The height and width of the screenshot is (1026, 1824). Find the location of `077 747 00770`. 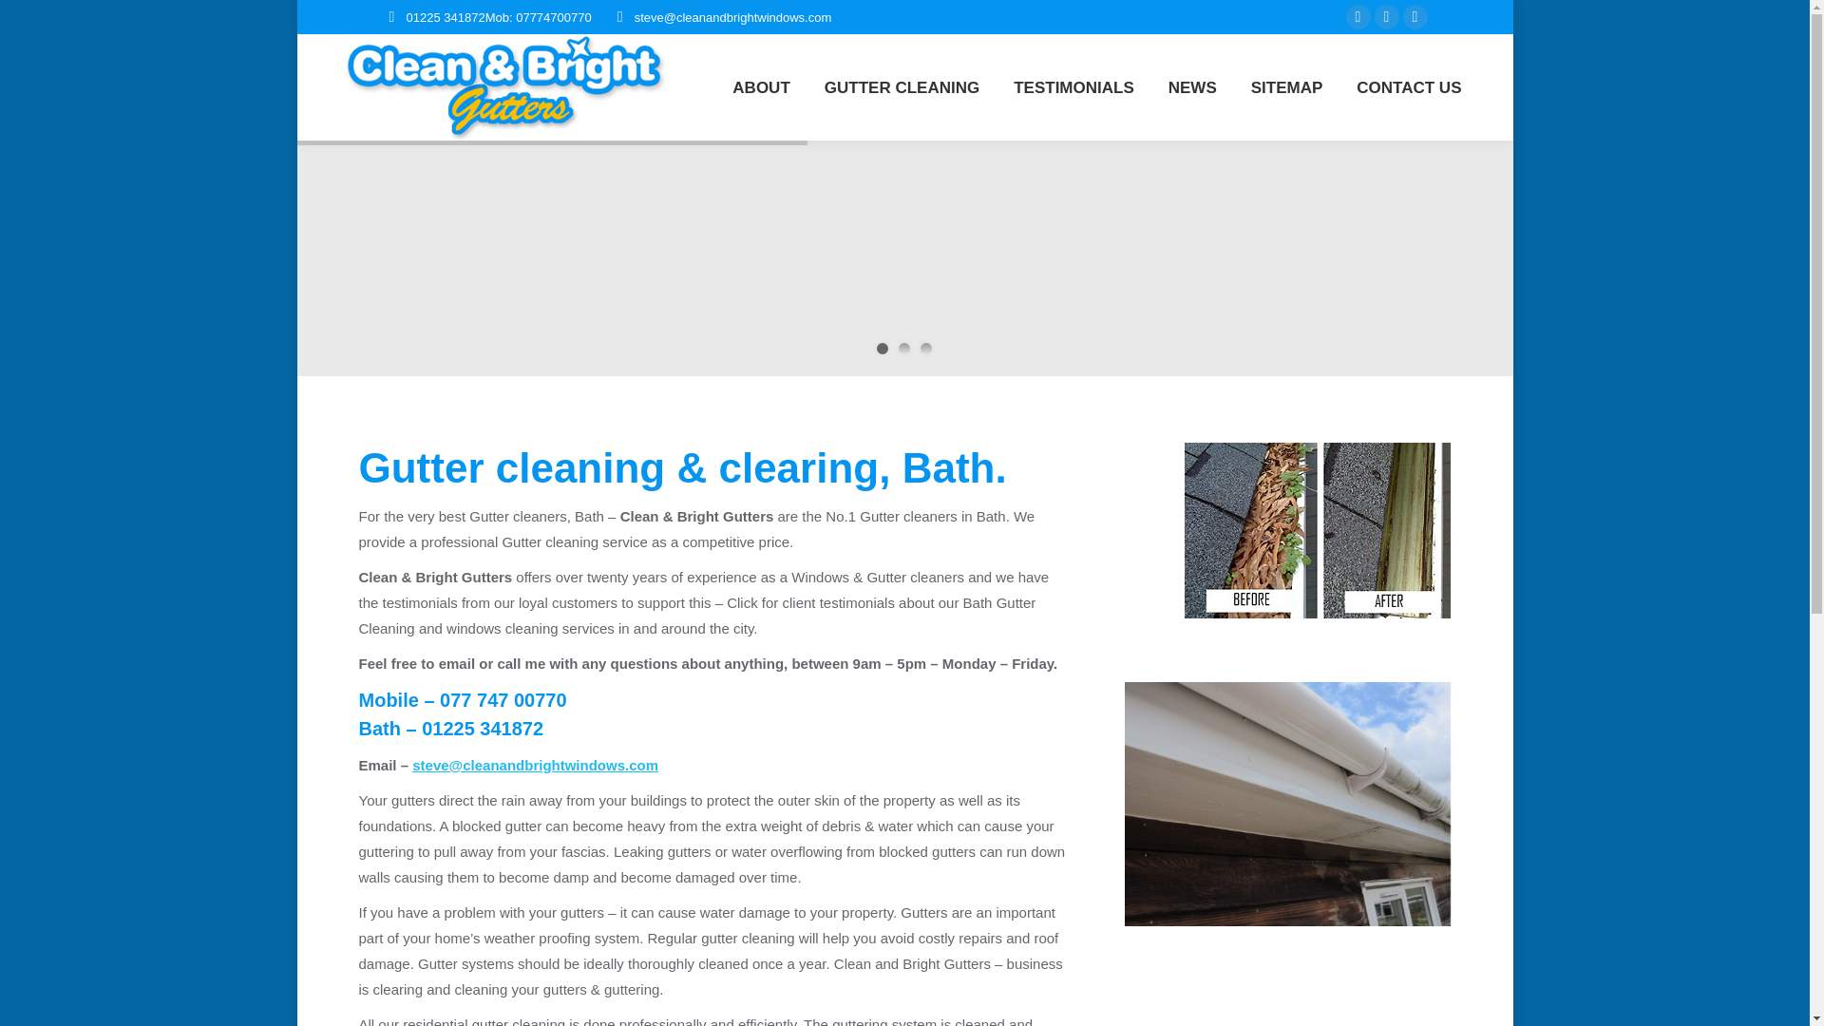

077 747 00770 is located at coordinates (502, 699).